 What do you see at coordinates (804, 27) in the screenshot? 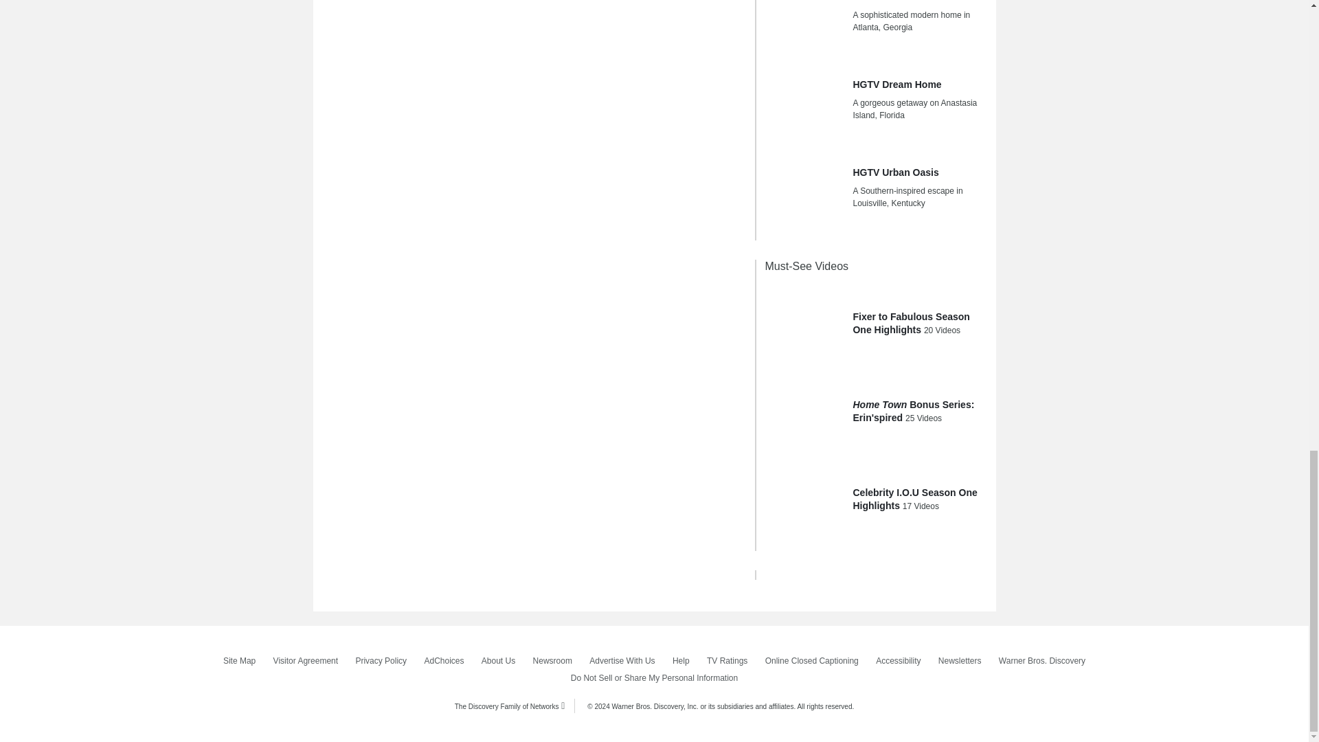
I see `HGTV Smart Home` at bounding box center [804, 27].